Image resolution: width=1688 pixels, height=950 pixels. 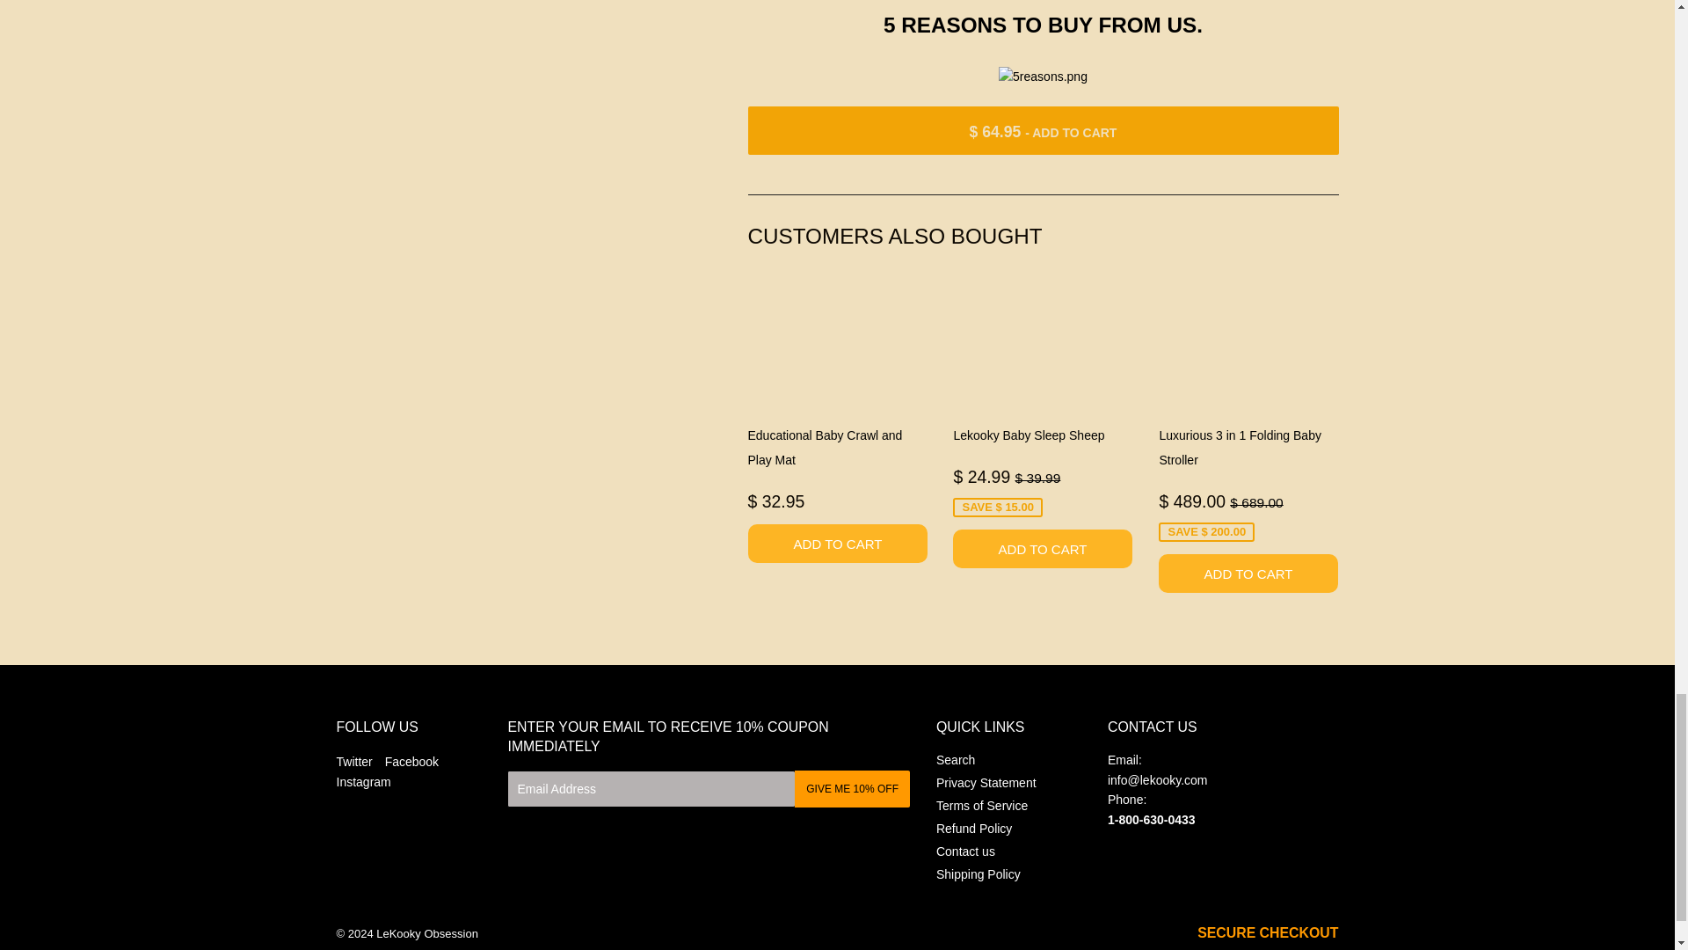 What do you see at coordinates (411, 761) in the screenshot?
I see `LeKooky Obsession on Facebook` at bounding box center [411, 761].